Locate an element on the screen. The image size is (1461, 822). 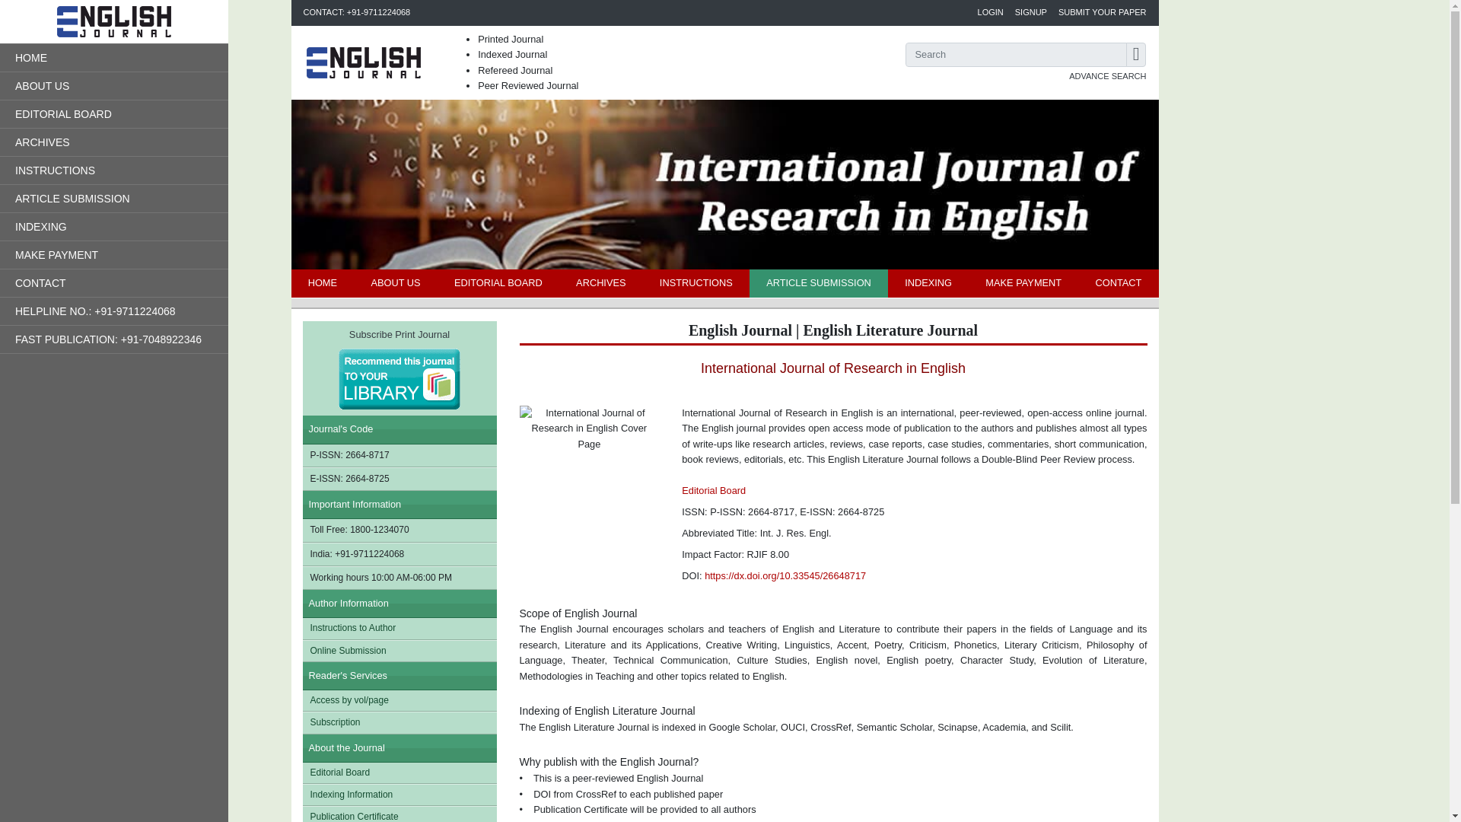
CONTACT is located at coordinates (1118, 283).